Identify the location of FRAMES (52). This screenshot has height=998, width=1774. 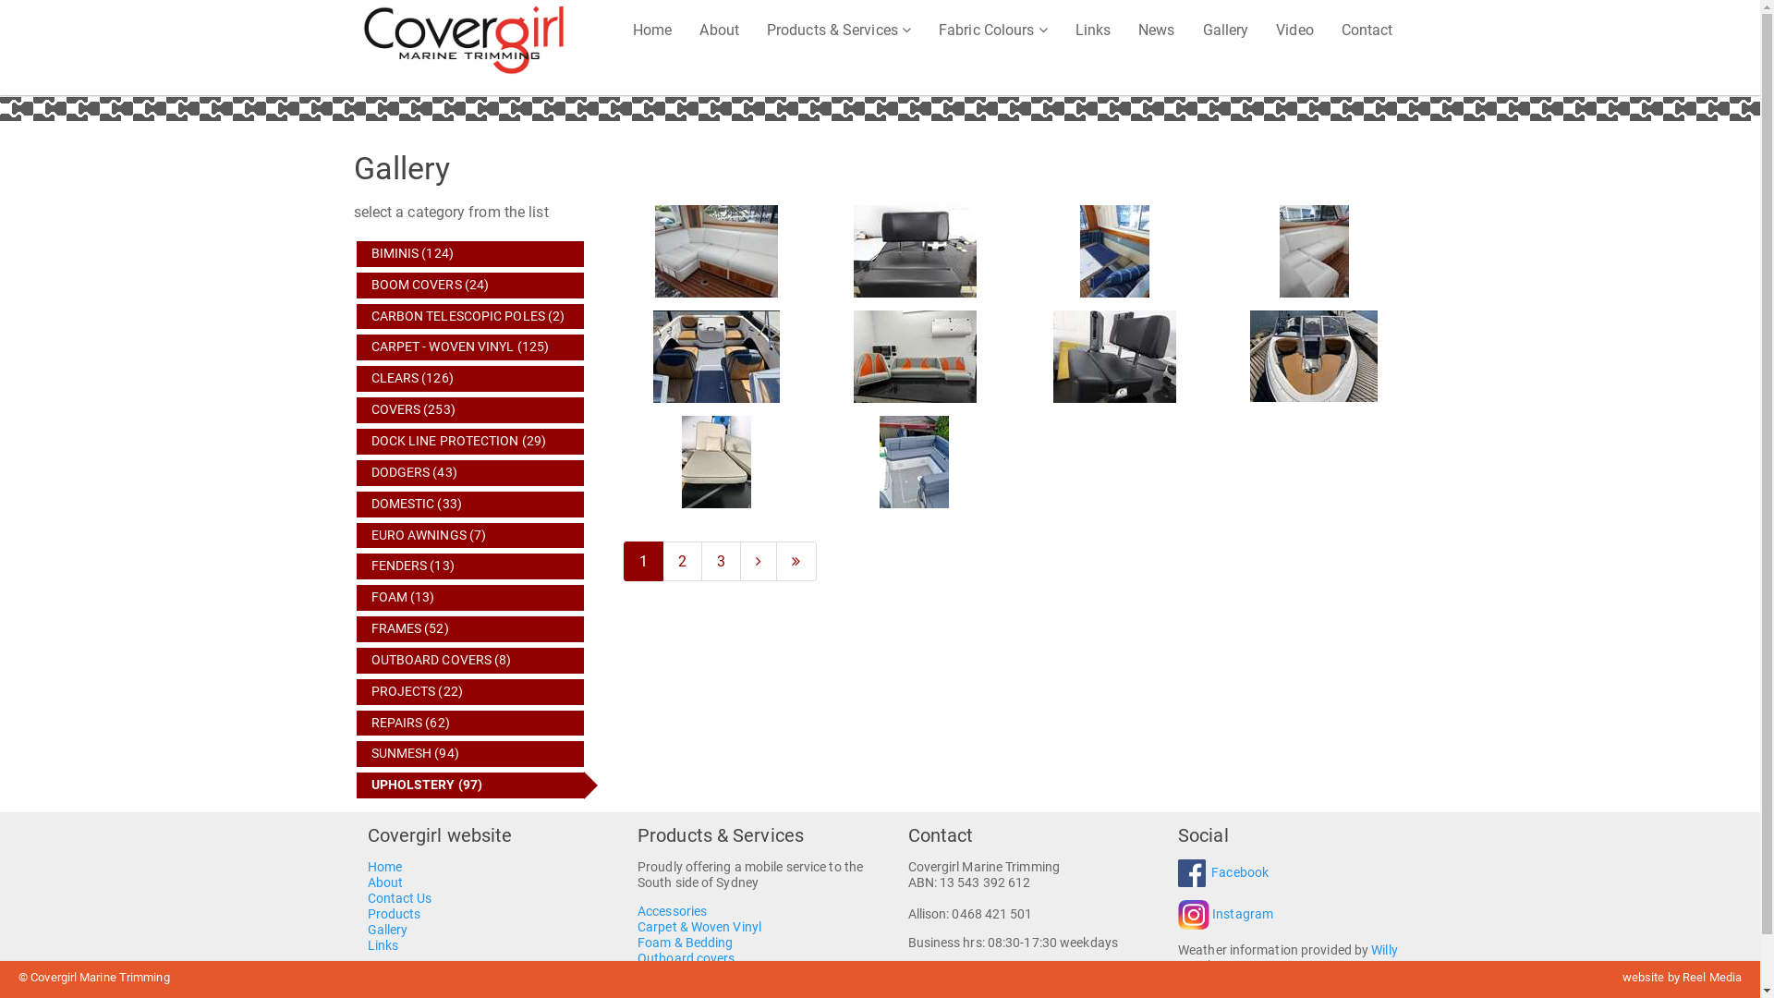
(471, 629).